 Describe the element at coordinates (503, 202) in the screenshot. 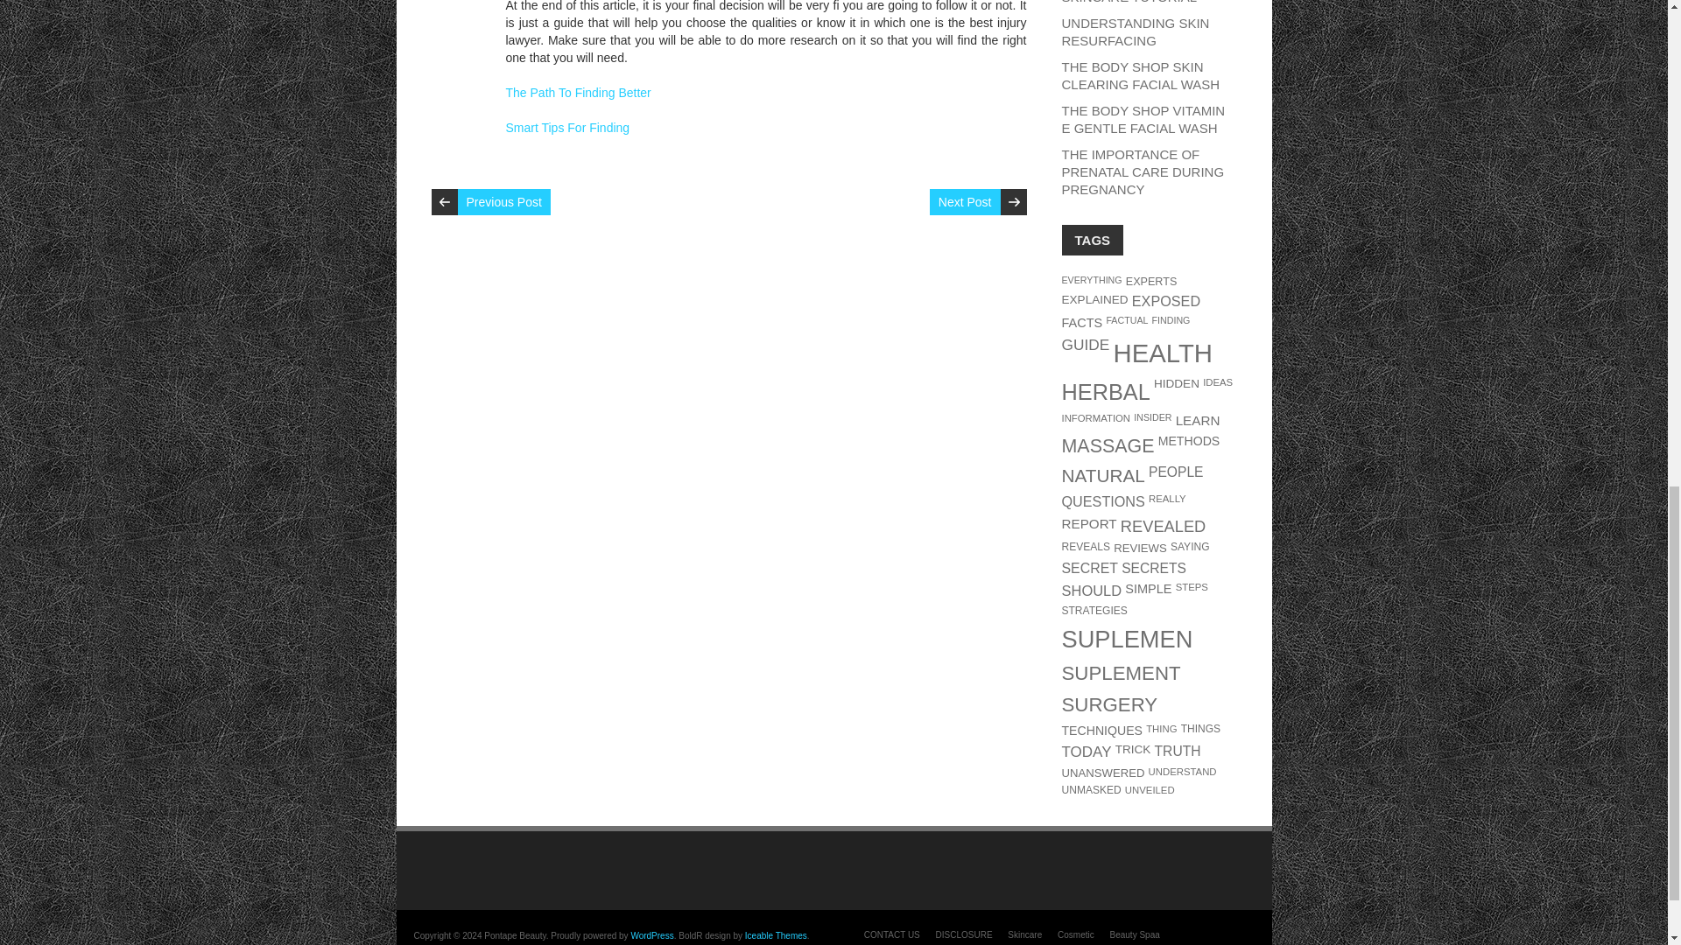

I see `Previous Post` at that location.